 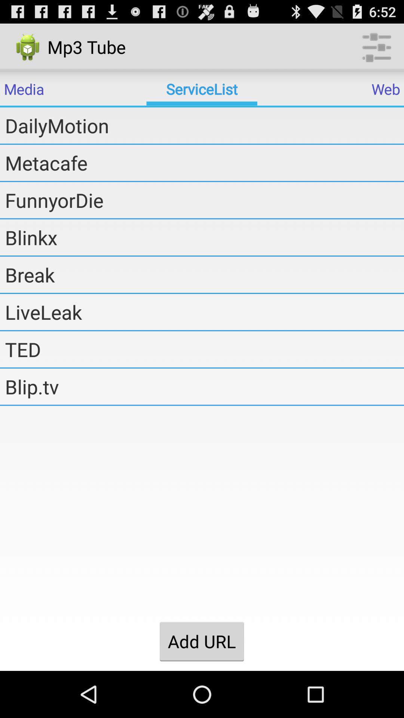 I want to click on select the item above ted item, so click(x=204, y=312).